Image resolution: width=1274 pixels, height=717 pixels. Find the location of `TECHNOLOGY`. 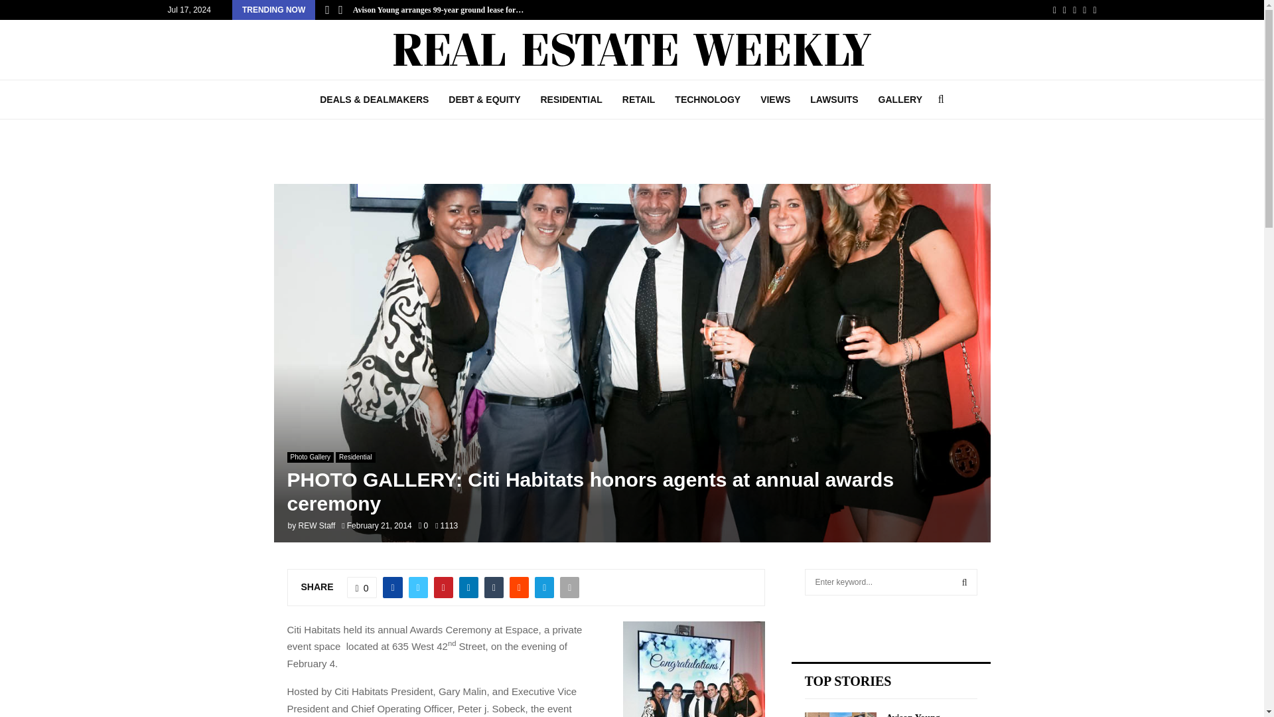

TECHNOLOGY is located at coordinates (707, 100).